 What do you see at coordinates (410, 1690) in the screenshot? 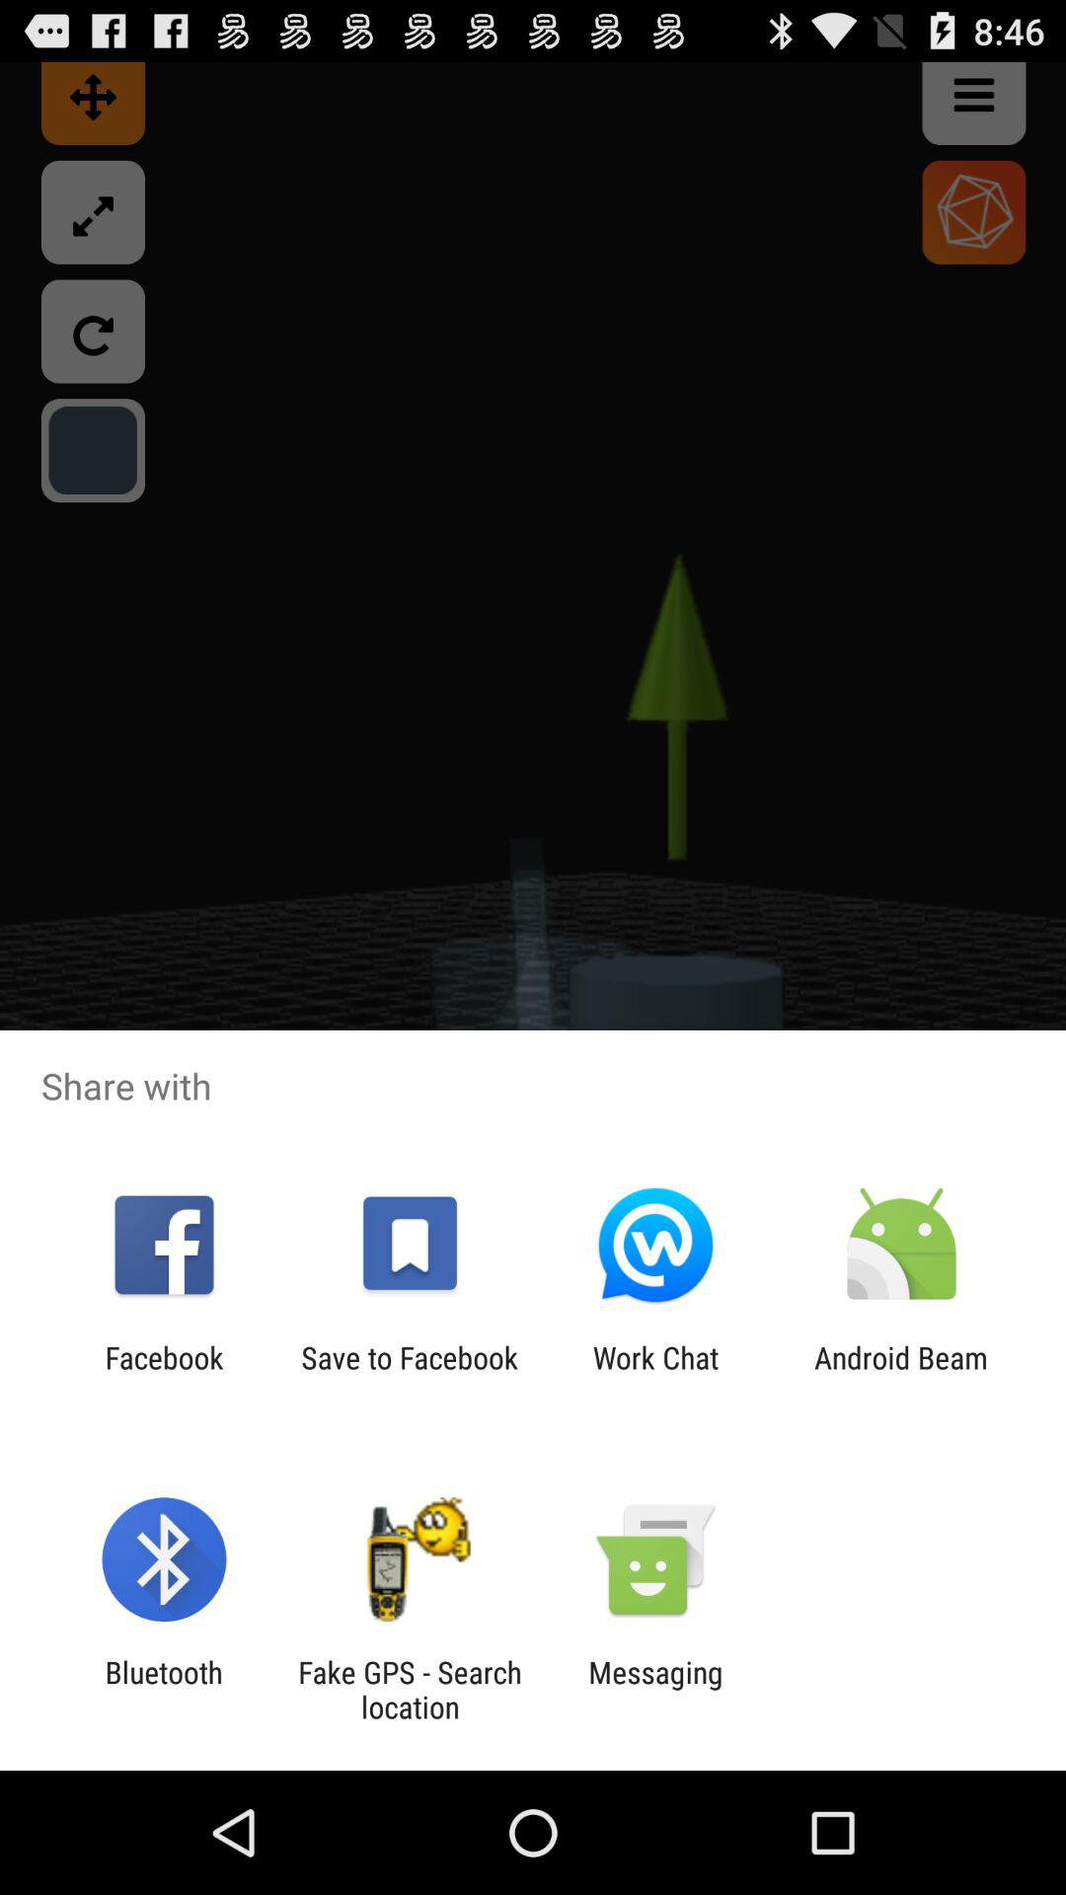
I see `scroll until the fake gps search` at bounding box center [410, 1690].